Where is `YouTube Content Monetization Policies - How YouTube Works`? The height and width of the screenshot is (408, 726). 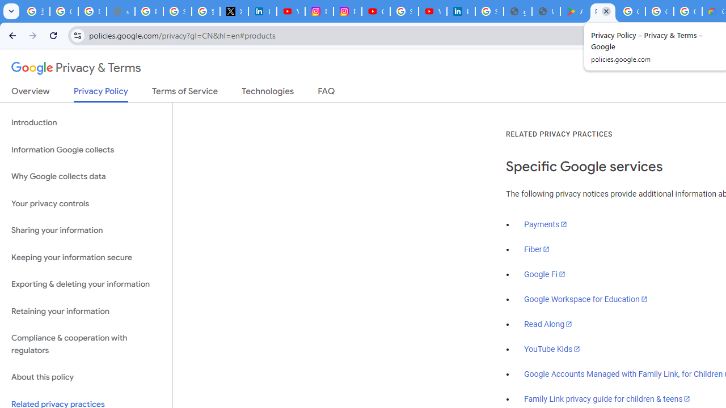
YouTube Content Monetization Policies - How YouTube Works is located at coordinates (290, 11).